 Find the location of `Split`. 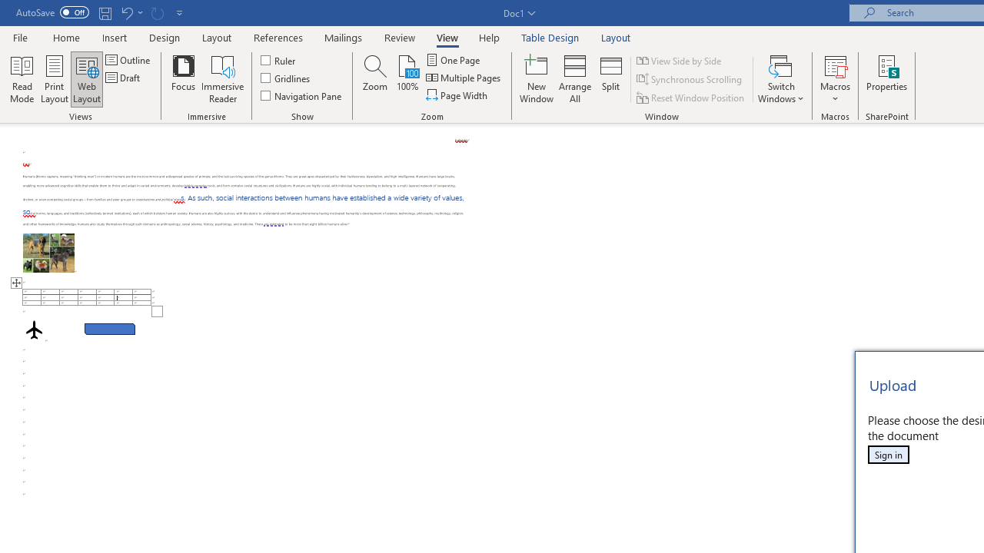

Split is located at coordinates (611, 78).